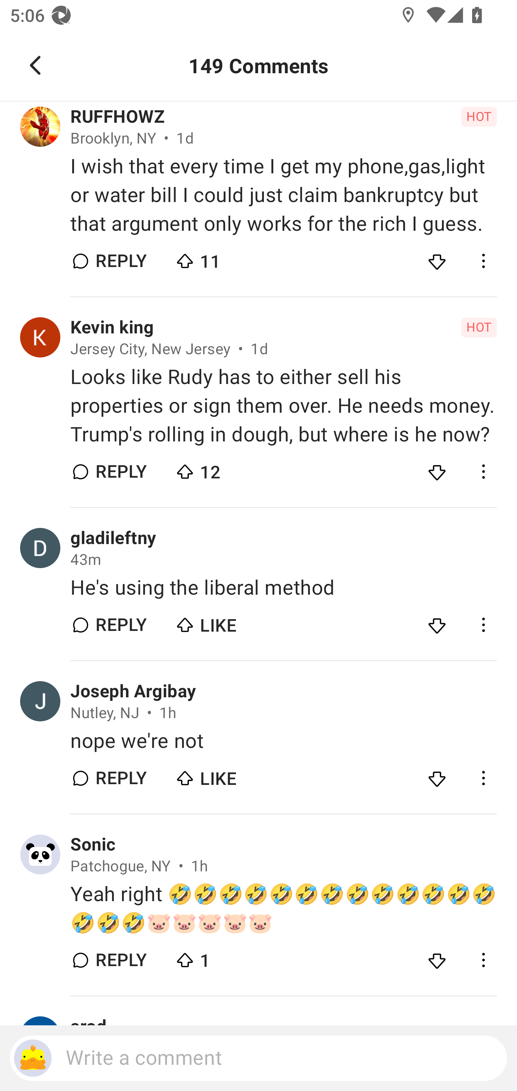 This screenshot has width=517, height=1091. I want to click on 12, so click(223, 469).